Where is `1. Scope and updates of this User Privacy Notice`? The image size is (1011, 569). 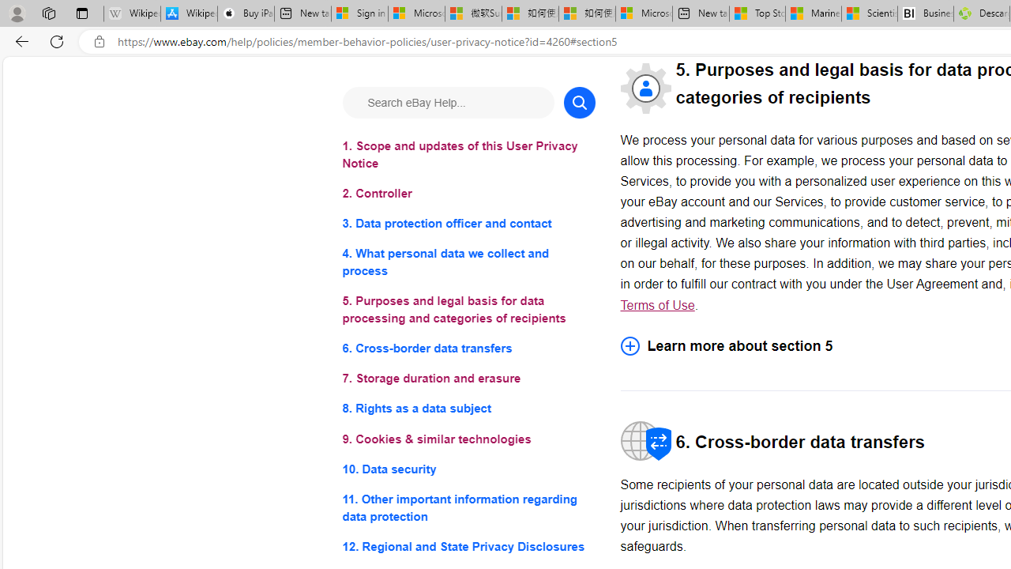
1. Scope and updates of this User Privacy Notice is located at coordinates (468, 155).